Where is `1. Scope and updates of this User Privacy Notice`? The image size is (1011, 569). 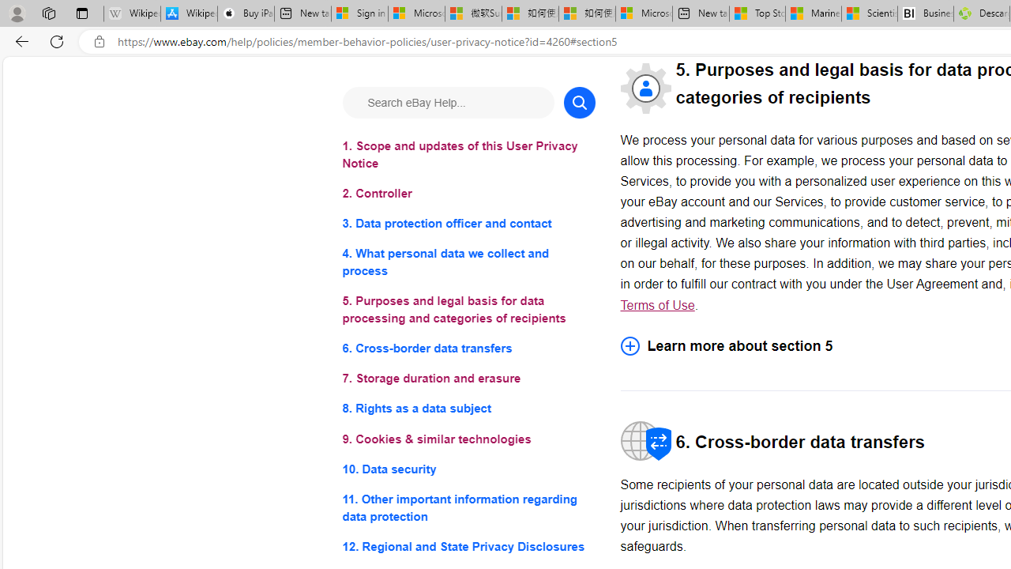
1. Scope and updates of this User Privacy Notice is located at coordinates (468, 155).